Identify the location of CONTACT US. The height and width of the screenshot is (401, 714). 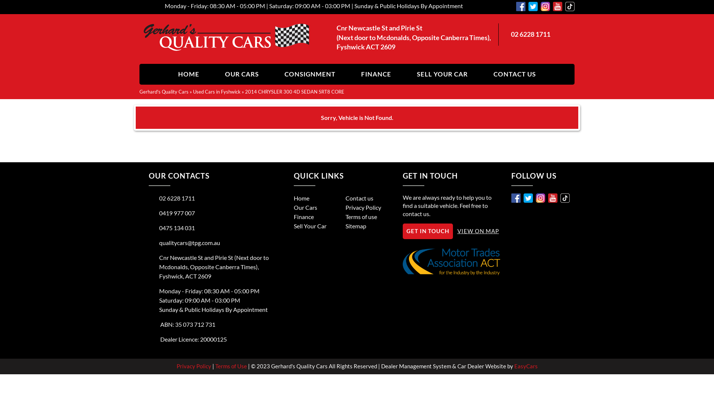
(515, 74).